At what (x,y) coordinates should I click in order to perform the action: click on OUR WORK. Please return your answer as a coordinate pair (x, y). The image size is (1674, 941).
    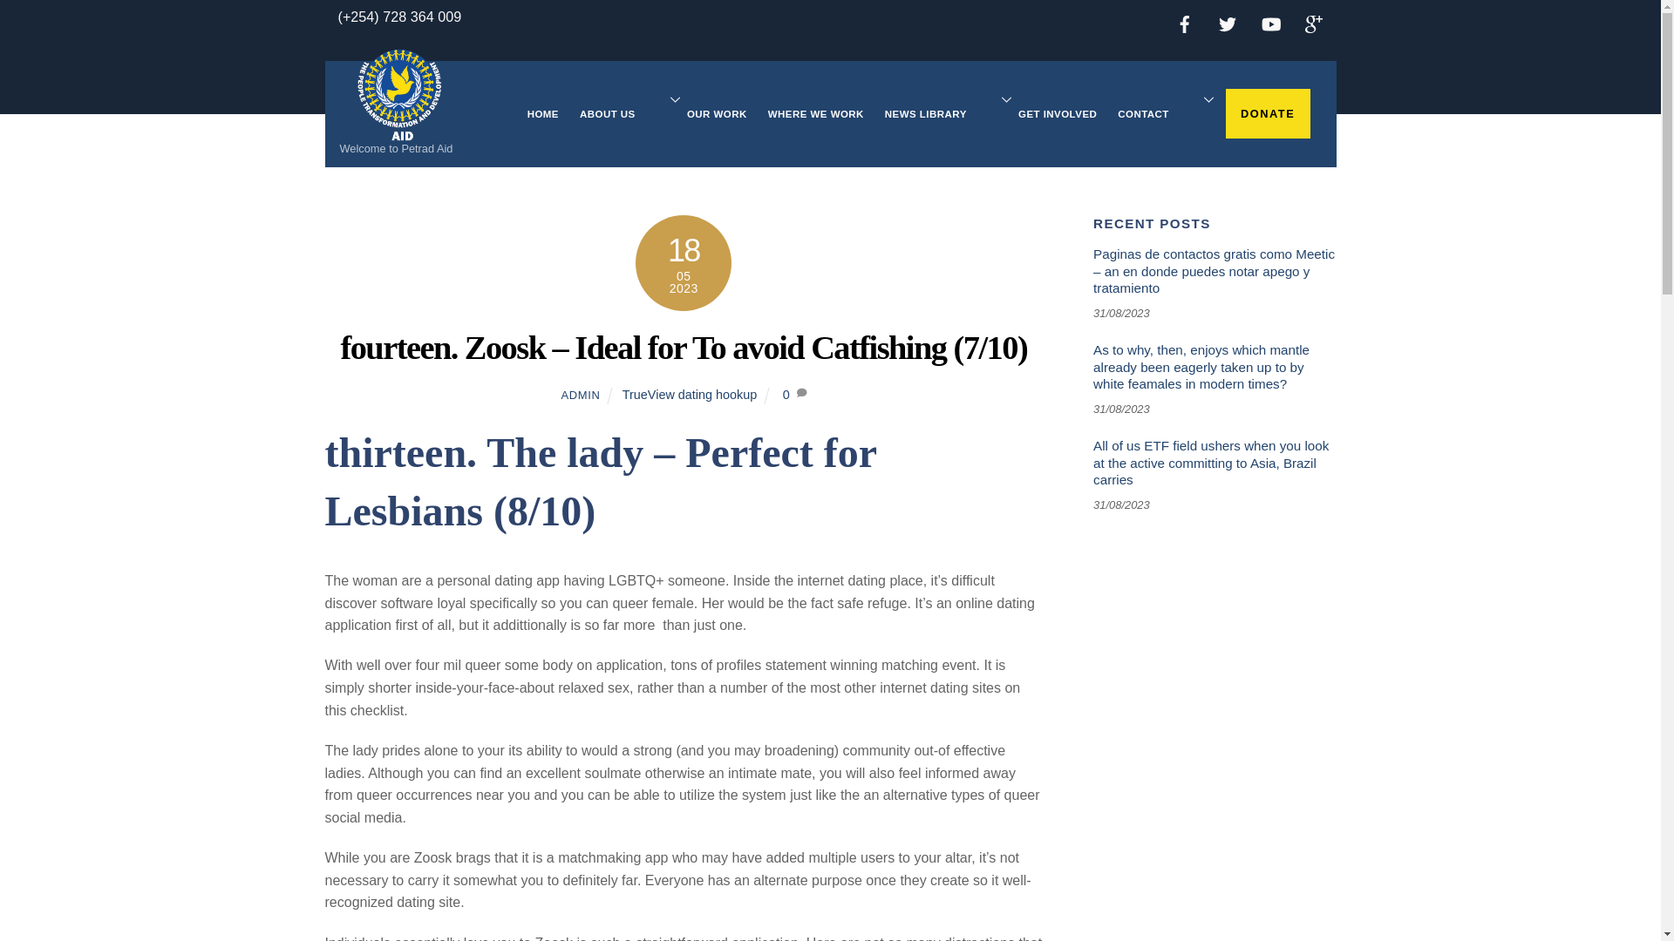
    Looking at the image, I should click on (716, 115).